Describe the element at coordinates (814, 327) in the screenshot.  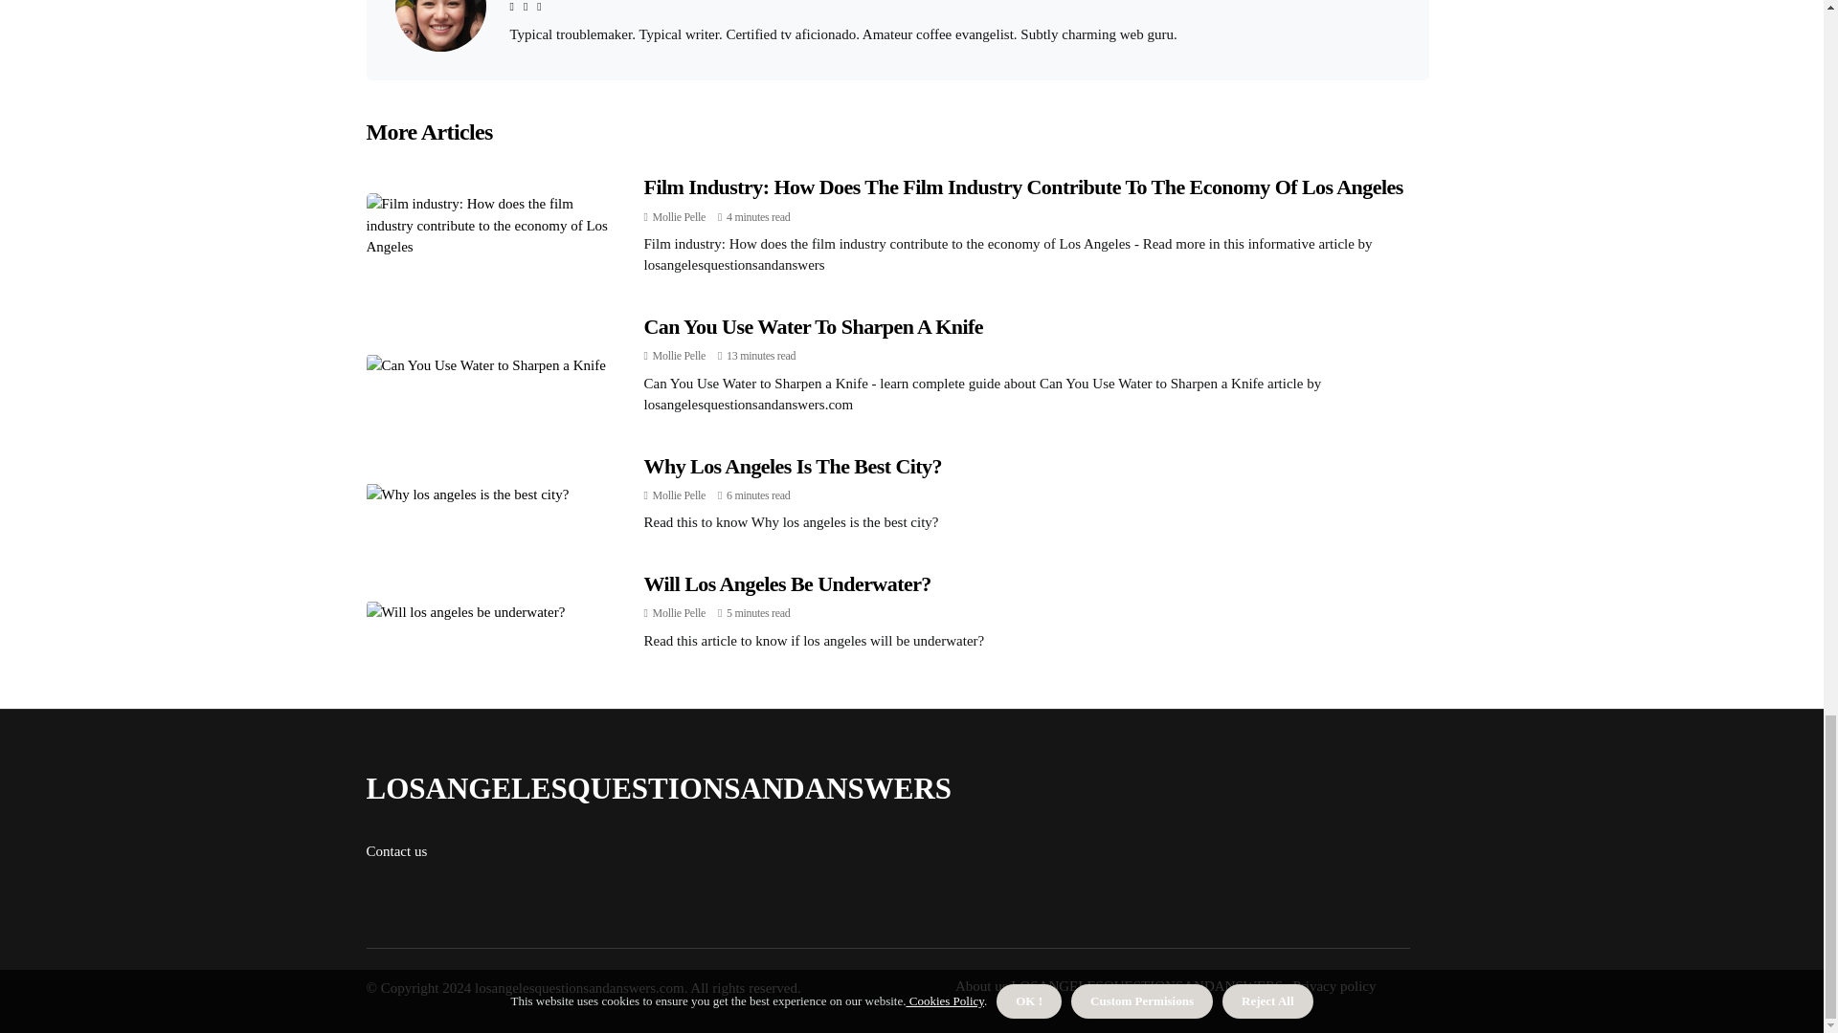
I see `Can You Use Water To Sharpen A Knife` at that location.